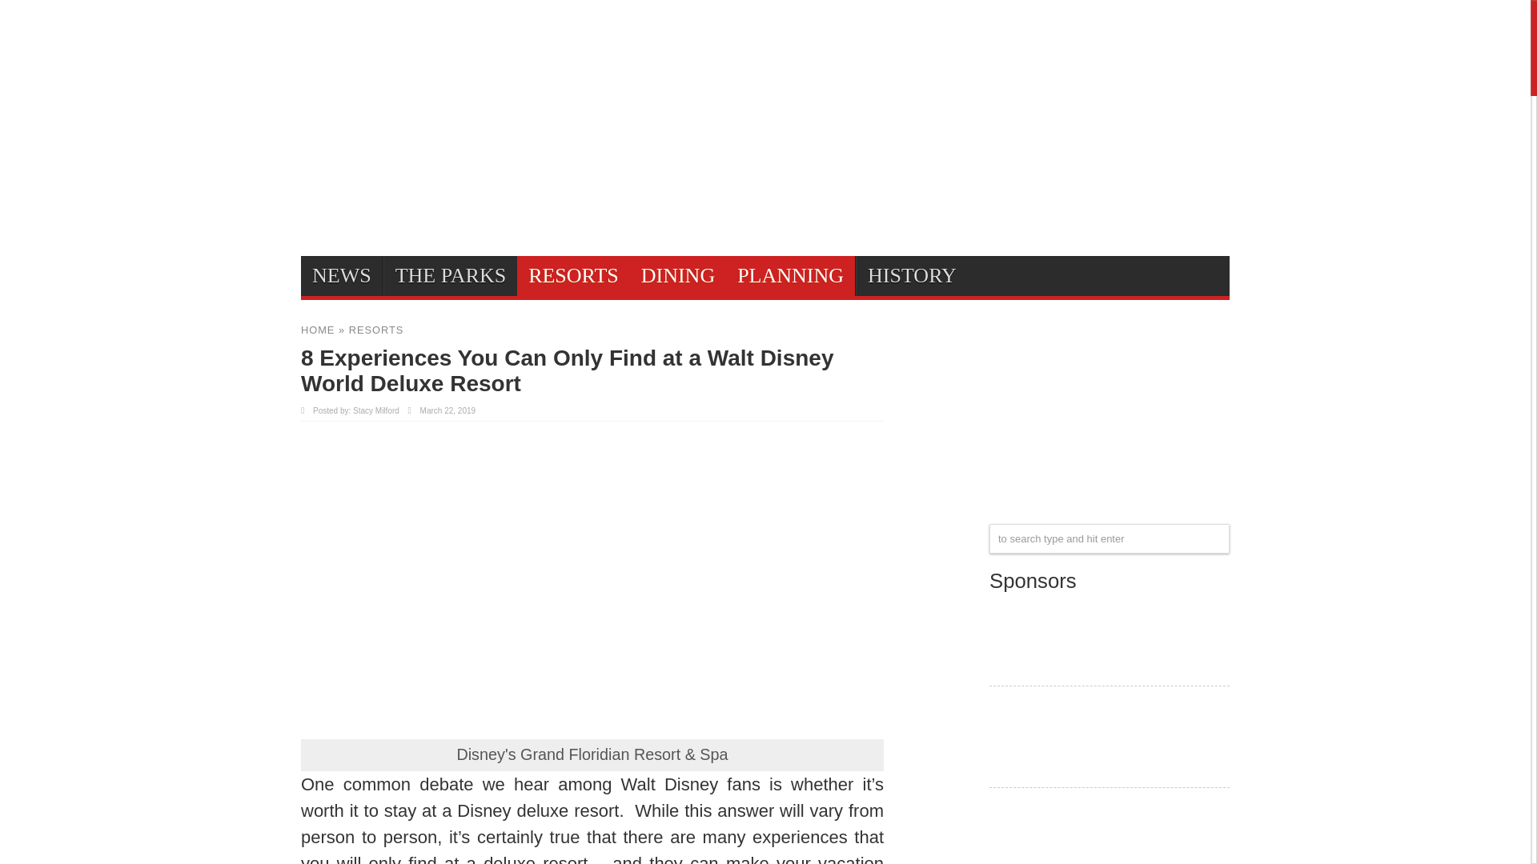  Describe the element at coordinates (789, 275) in the screenshot. I see `PLANNING` at that location.